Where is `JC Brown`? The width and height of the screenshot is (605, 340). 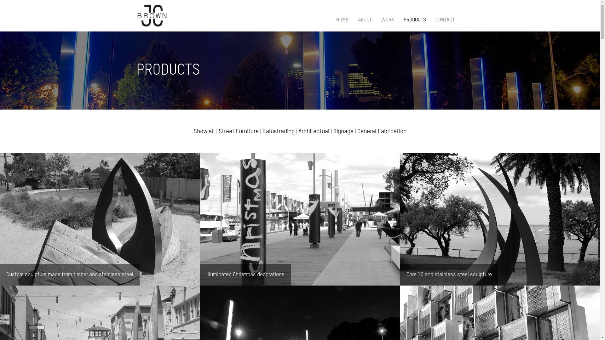
JC Brown is located at coordinates (152, 16).